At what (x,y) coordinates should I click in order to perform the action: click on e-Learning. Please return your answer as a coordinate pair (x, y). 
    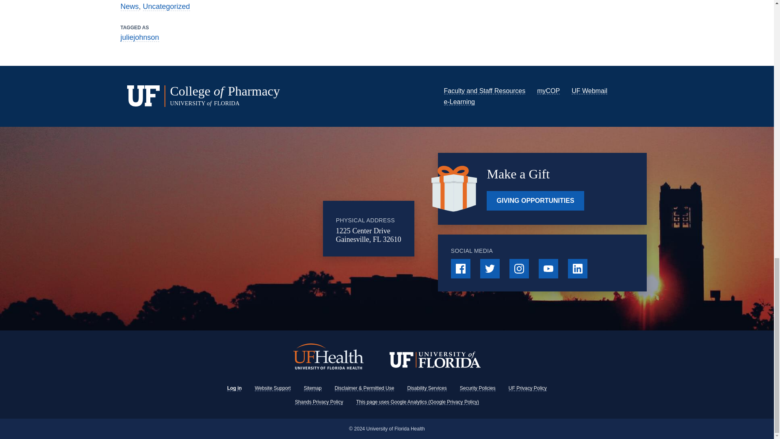
    Looking at the image, I should click on (459, 102).